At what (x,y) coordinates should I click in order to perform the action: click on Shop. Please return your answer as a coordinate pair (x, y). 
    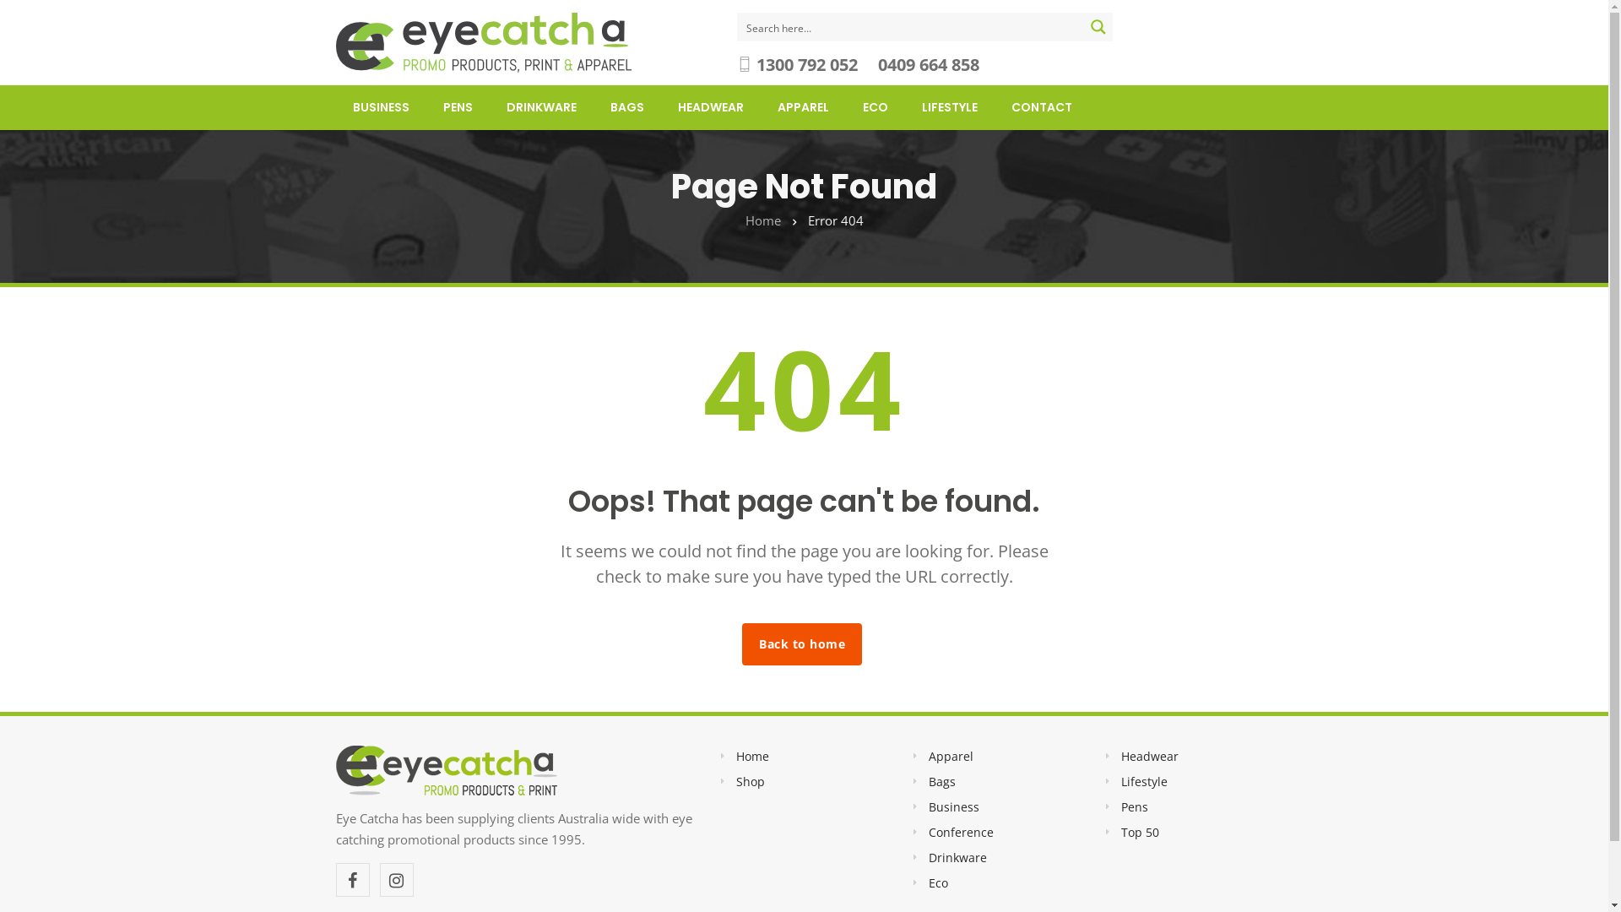
    Looking at the image, I should click on (751, 782).